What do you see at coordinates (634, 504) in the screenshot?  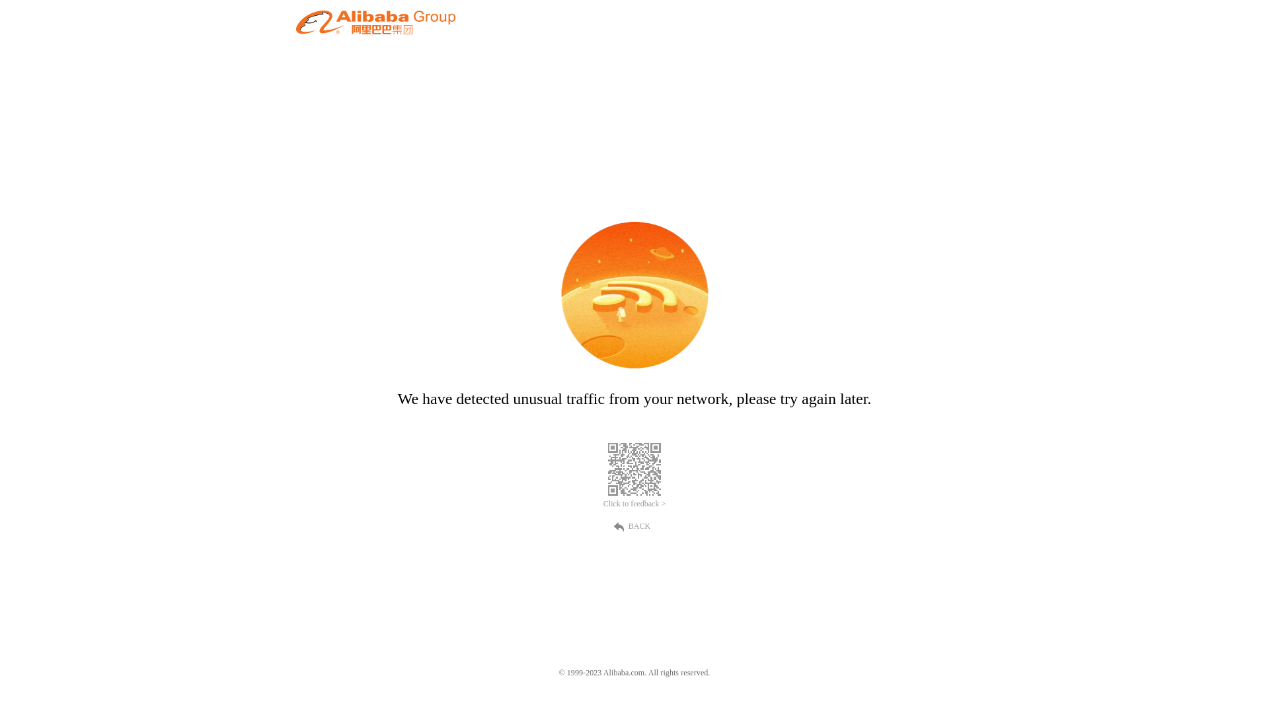 I see `Click to feedback >` at bounding box center [634, 504].